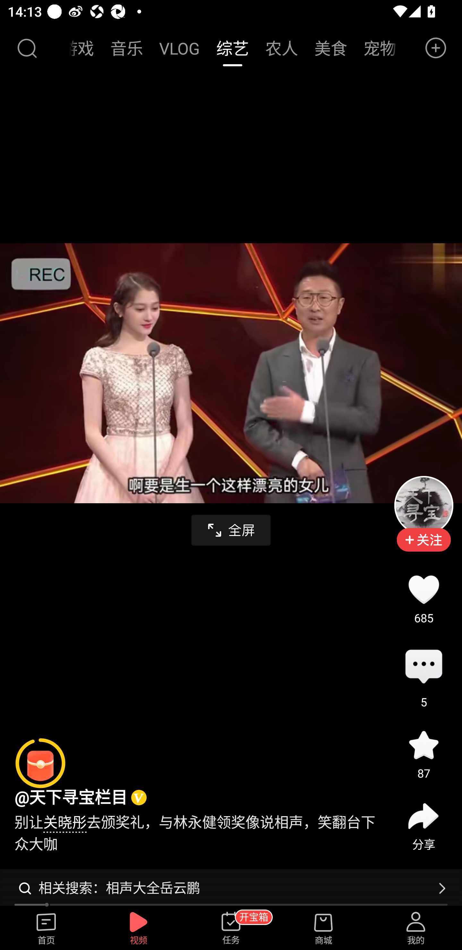 The height and width of the screenshot is (950, 462). What do you see at coordinates (139, 928) in the screenshot?
I see `视频` at bounding box center [139, 928].